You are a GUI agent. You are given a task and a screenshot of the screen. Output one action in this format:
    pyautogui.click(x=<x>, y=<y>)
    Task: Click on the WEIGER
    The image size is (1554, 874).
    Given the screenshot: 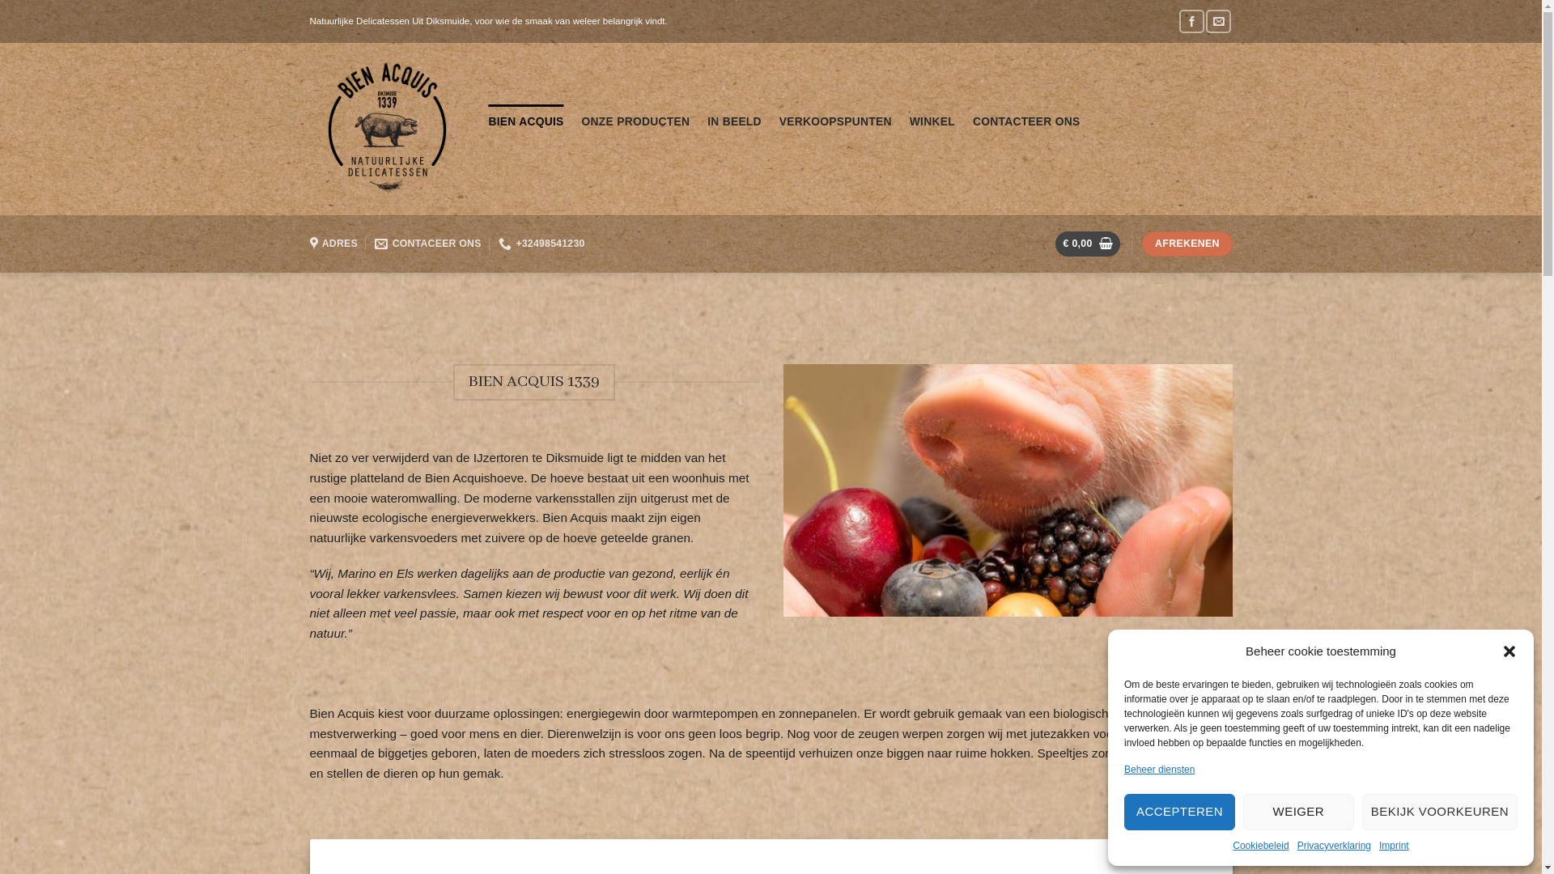 What is the action you would take?
    pyautogui.click(x=1298, y=812)
    